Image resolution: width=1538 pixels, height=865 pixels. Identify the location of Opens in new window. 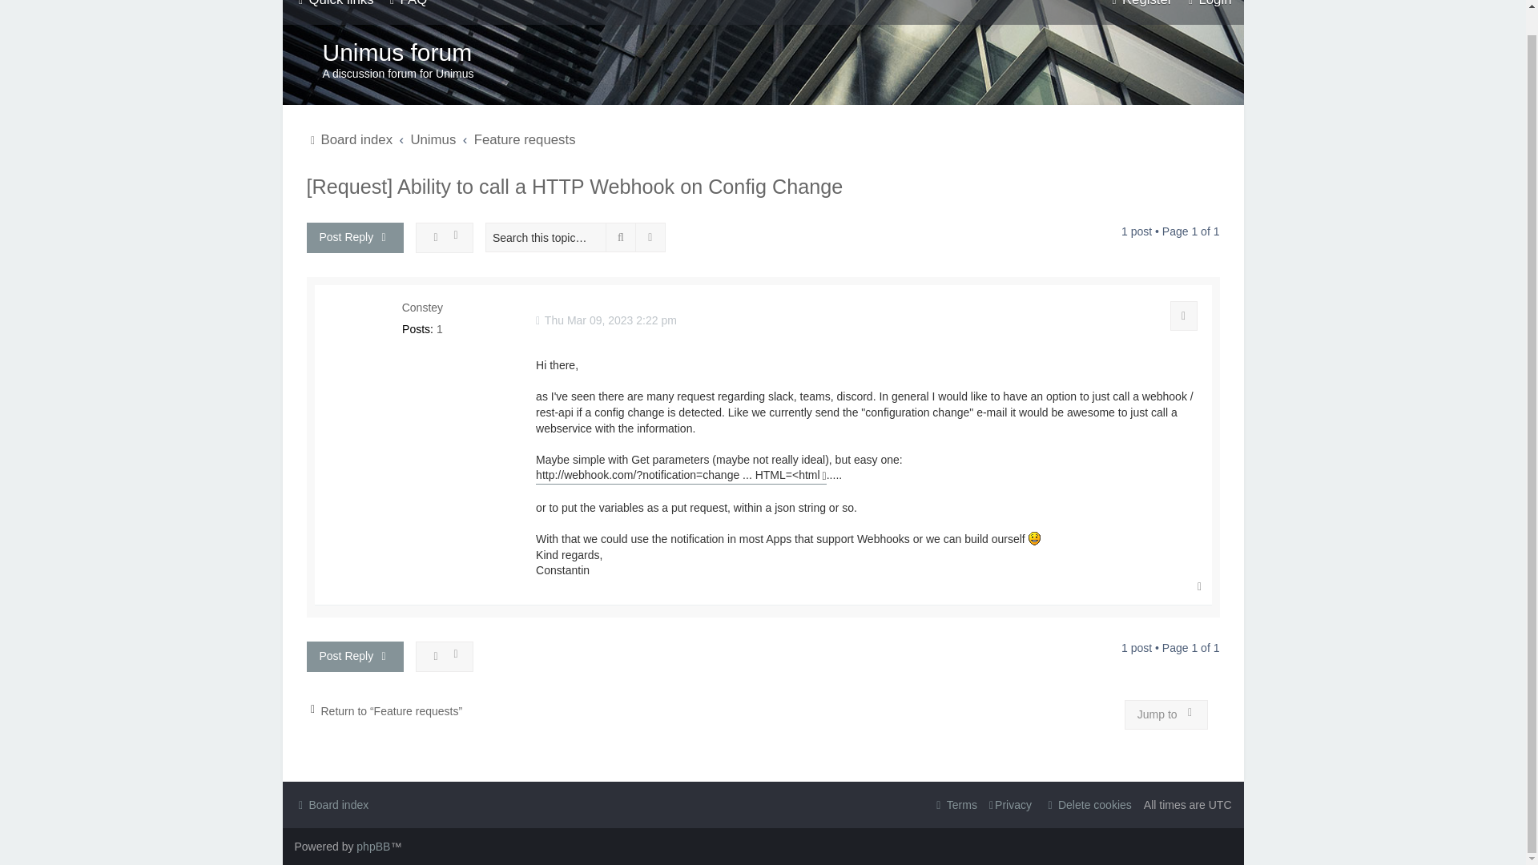
(681, 476).